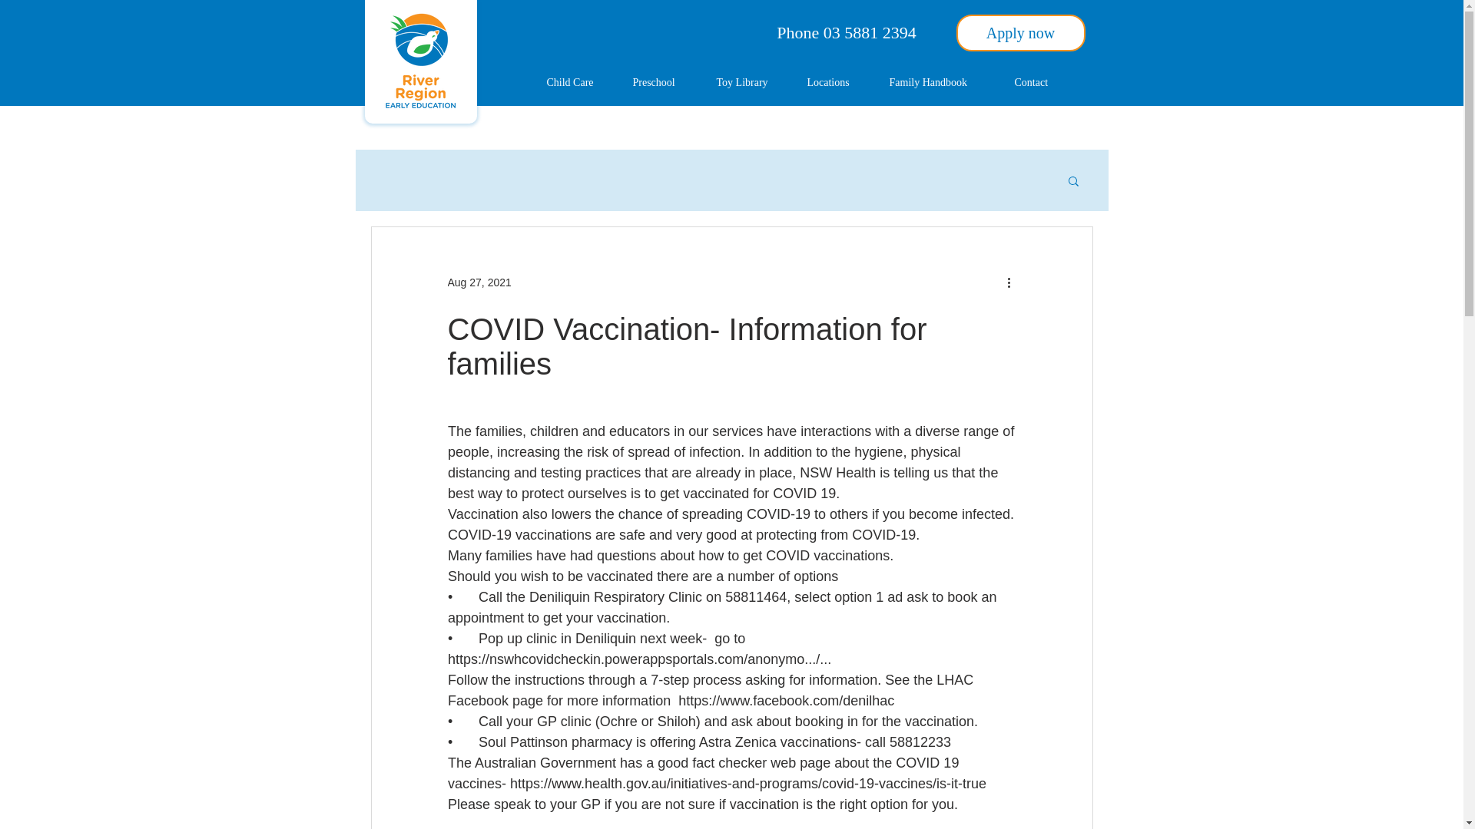 Image resolution: width=1475 pixels, height=829 pixels. Describe the element at coordinates (837, 83) in the screenshot. I see `Locations` at that location.